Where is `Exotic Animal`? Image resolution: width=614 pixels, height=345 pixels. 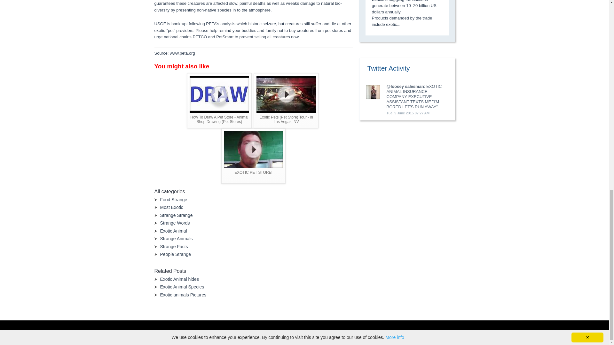 Exotic Animal is located at coordinates (173, 231).